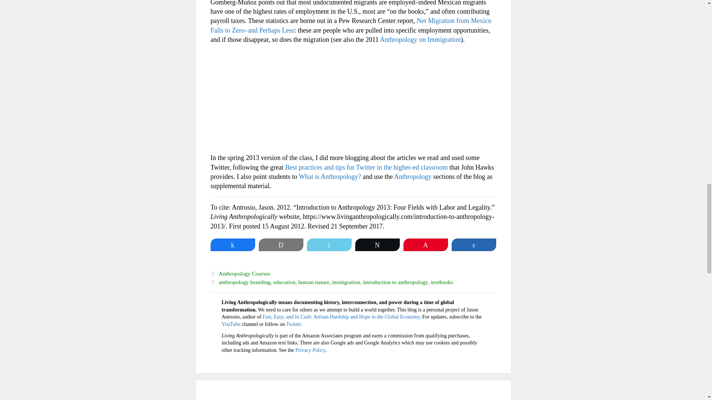  Describe the element at coordinates (353, 101) in the screenshot. I see `Advertisement` at that location.